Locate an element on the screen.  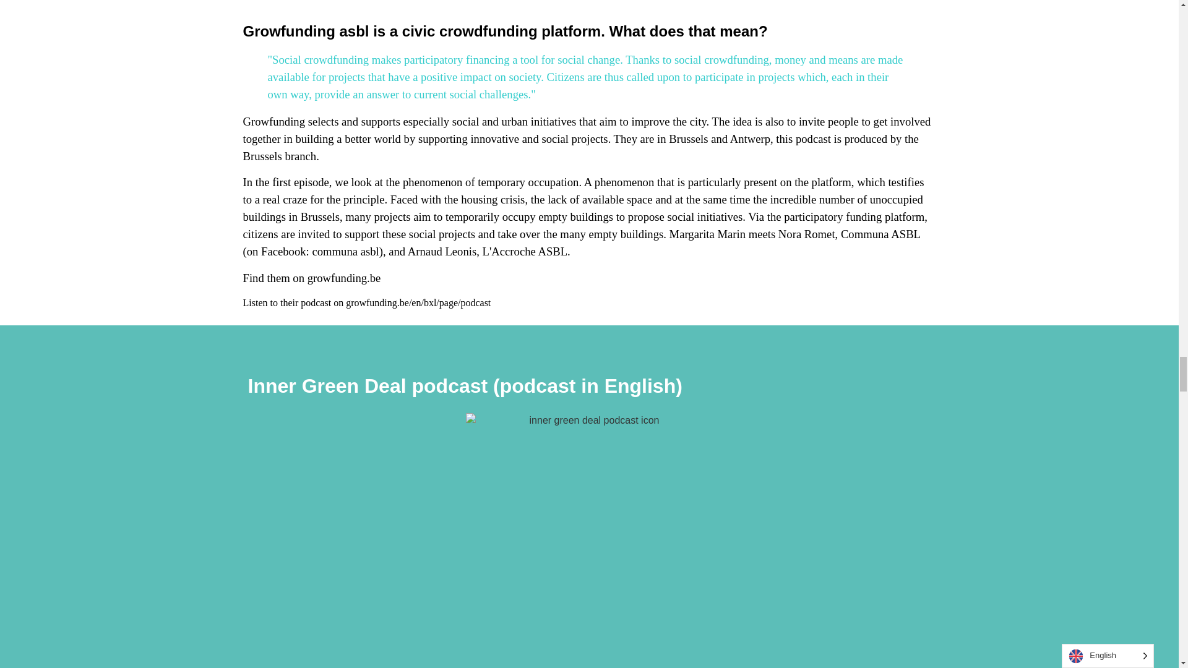
Communa ASBL is located at coordinates (880, 234).